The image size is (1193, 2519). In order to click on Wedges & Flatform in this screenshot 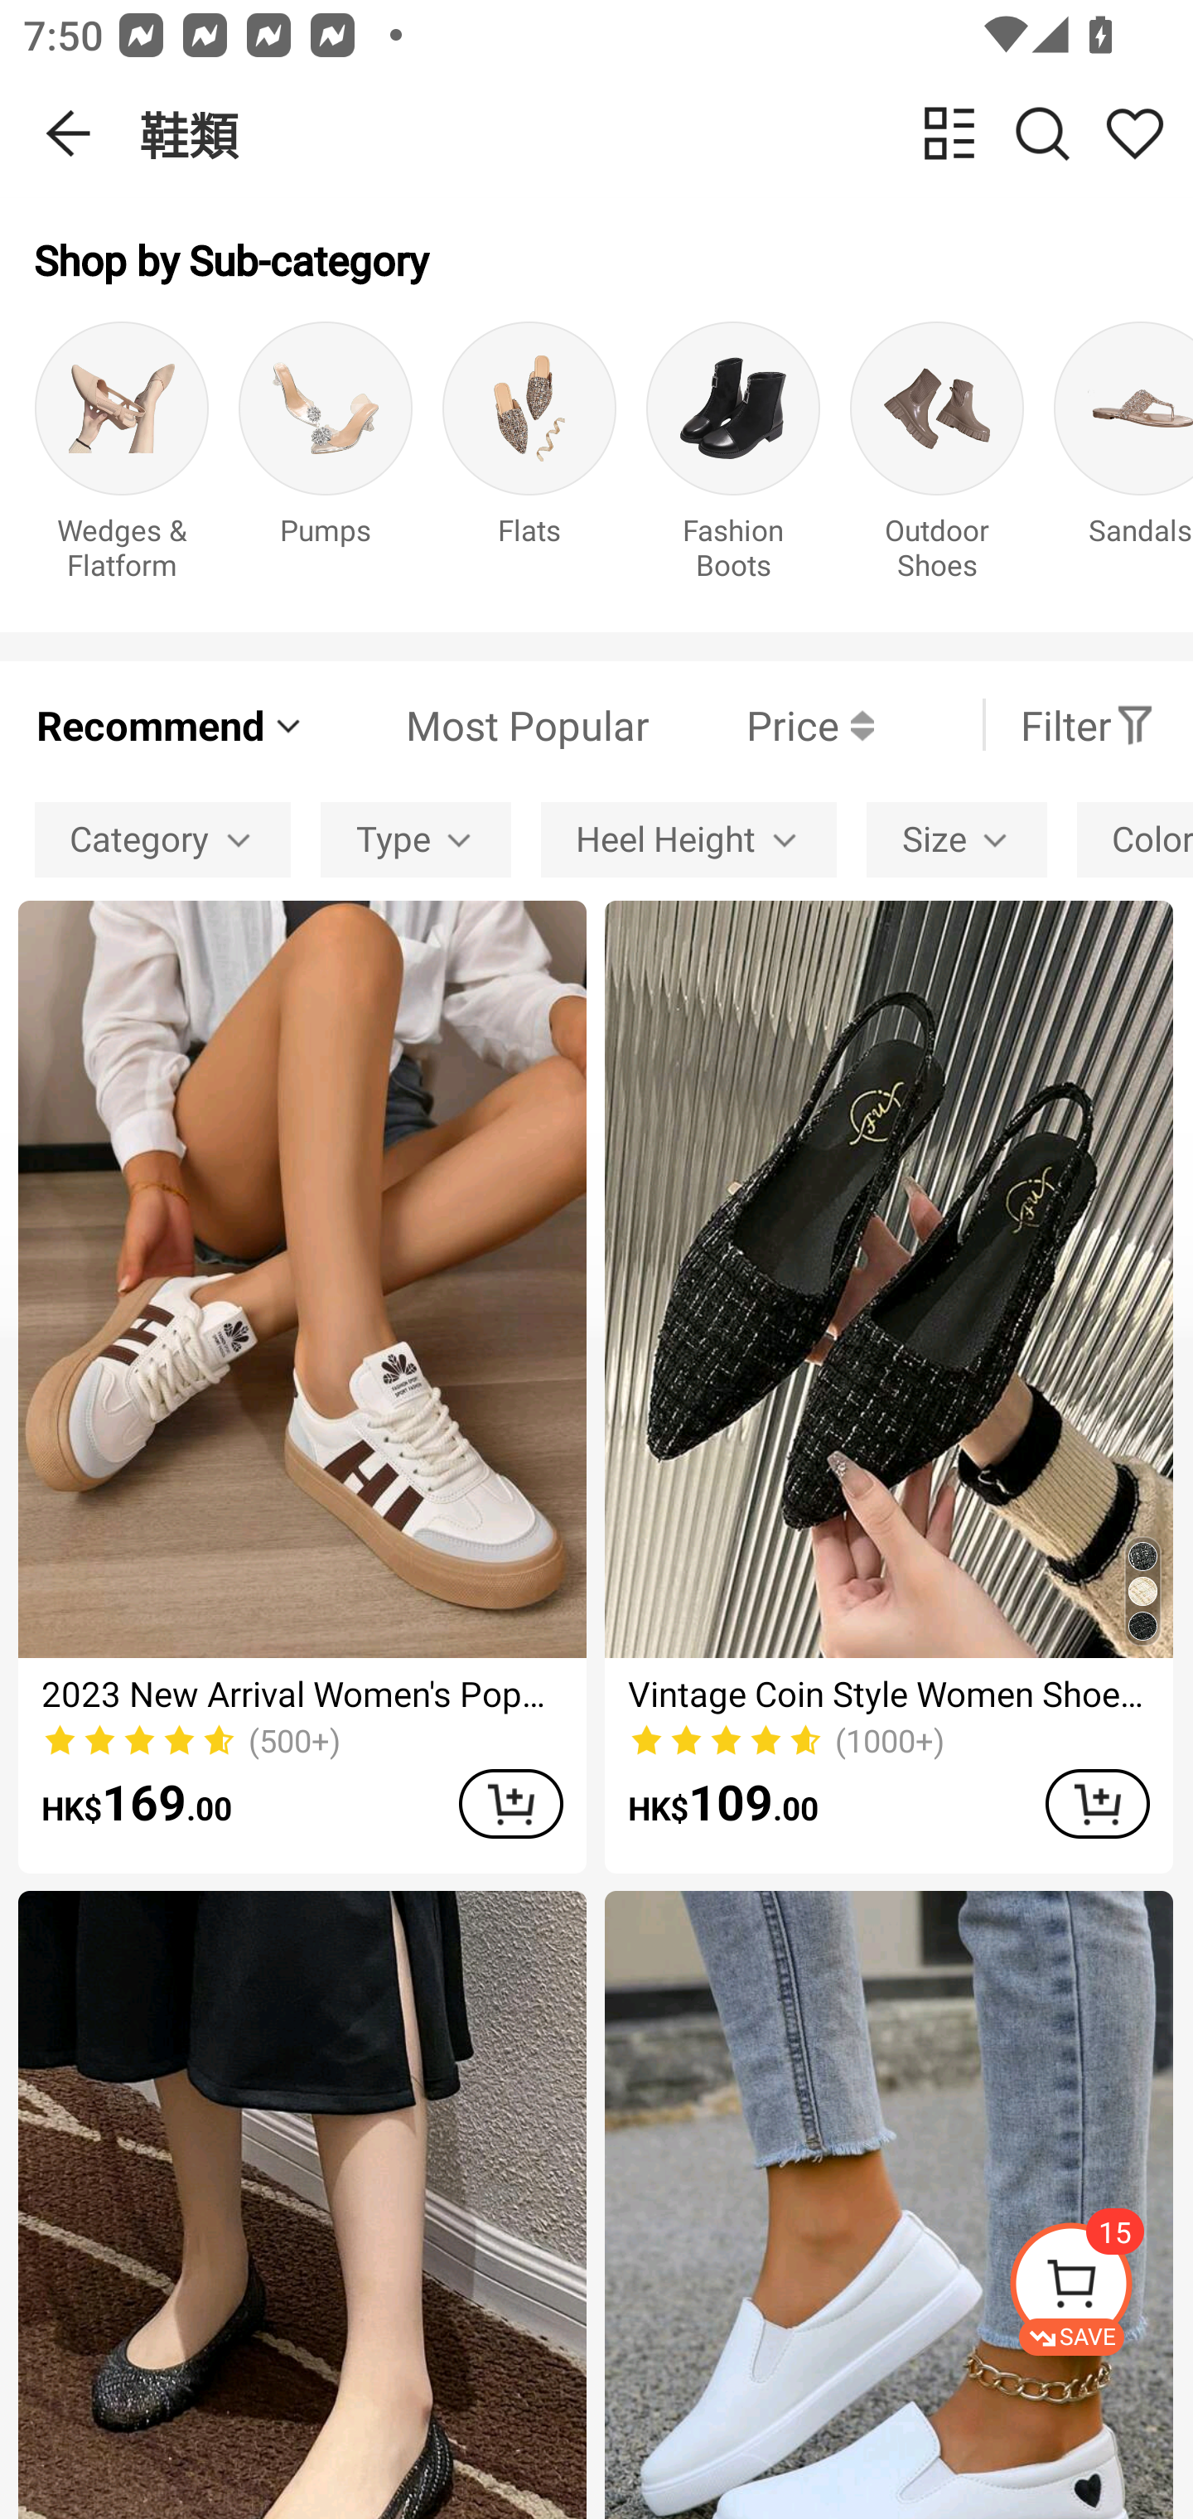, I will do `click(121, 459)`.